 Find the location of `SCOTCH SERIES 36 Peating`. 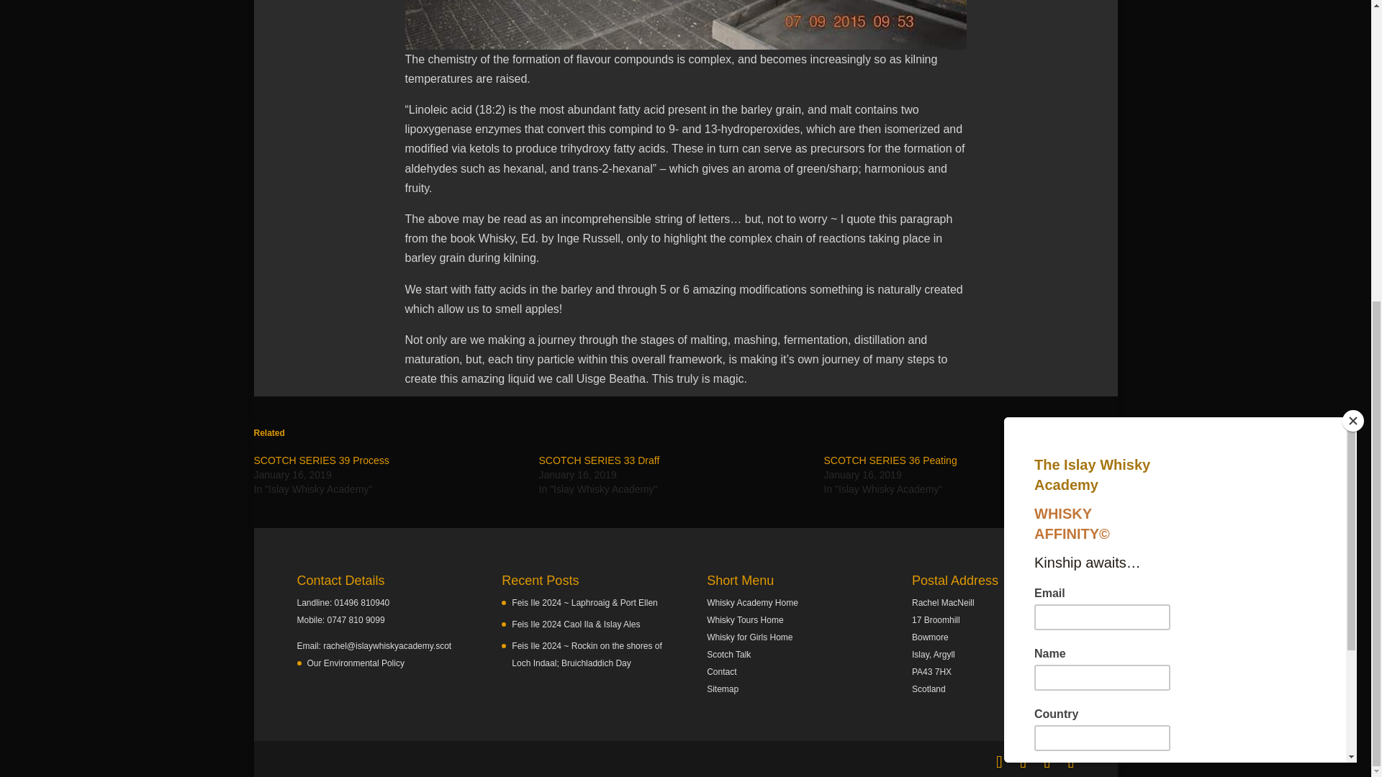

SCOTCH SERIES 36 Peating is located at coordinates (890, 460).